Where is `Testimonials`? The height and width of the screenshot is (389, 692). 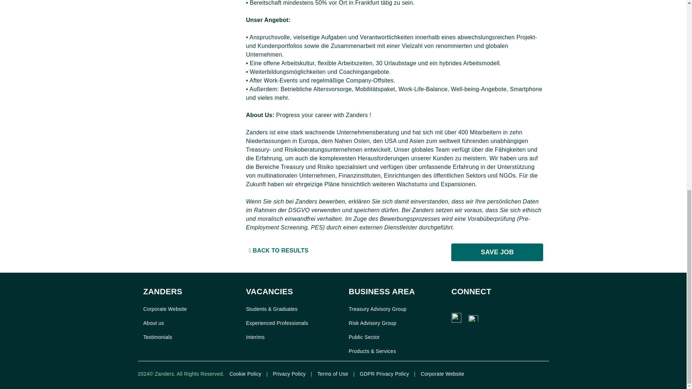 Testimonials is located at coordinates (158, 337).